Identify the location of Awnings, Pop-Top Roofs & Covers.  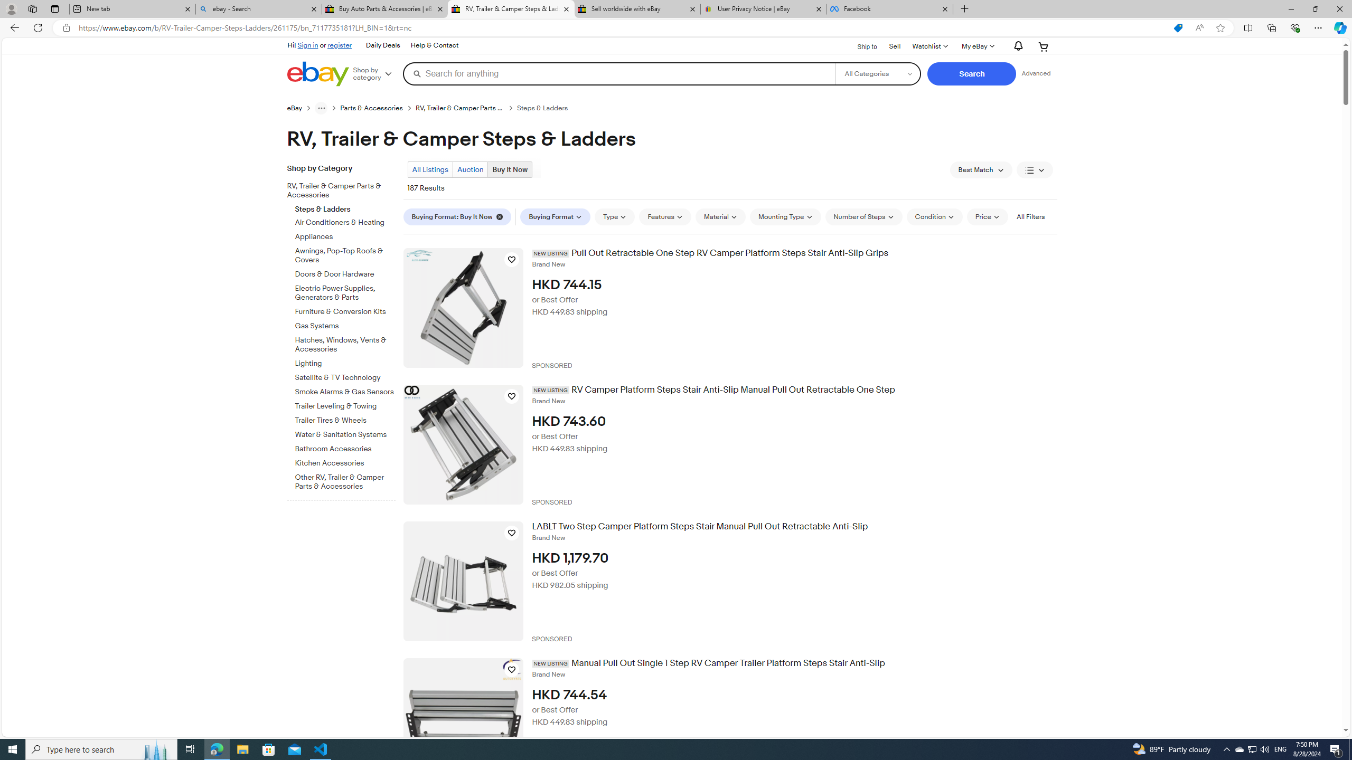
(345, 255).